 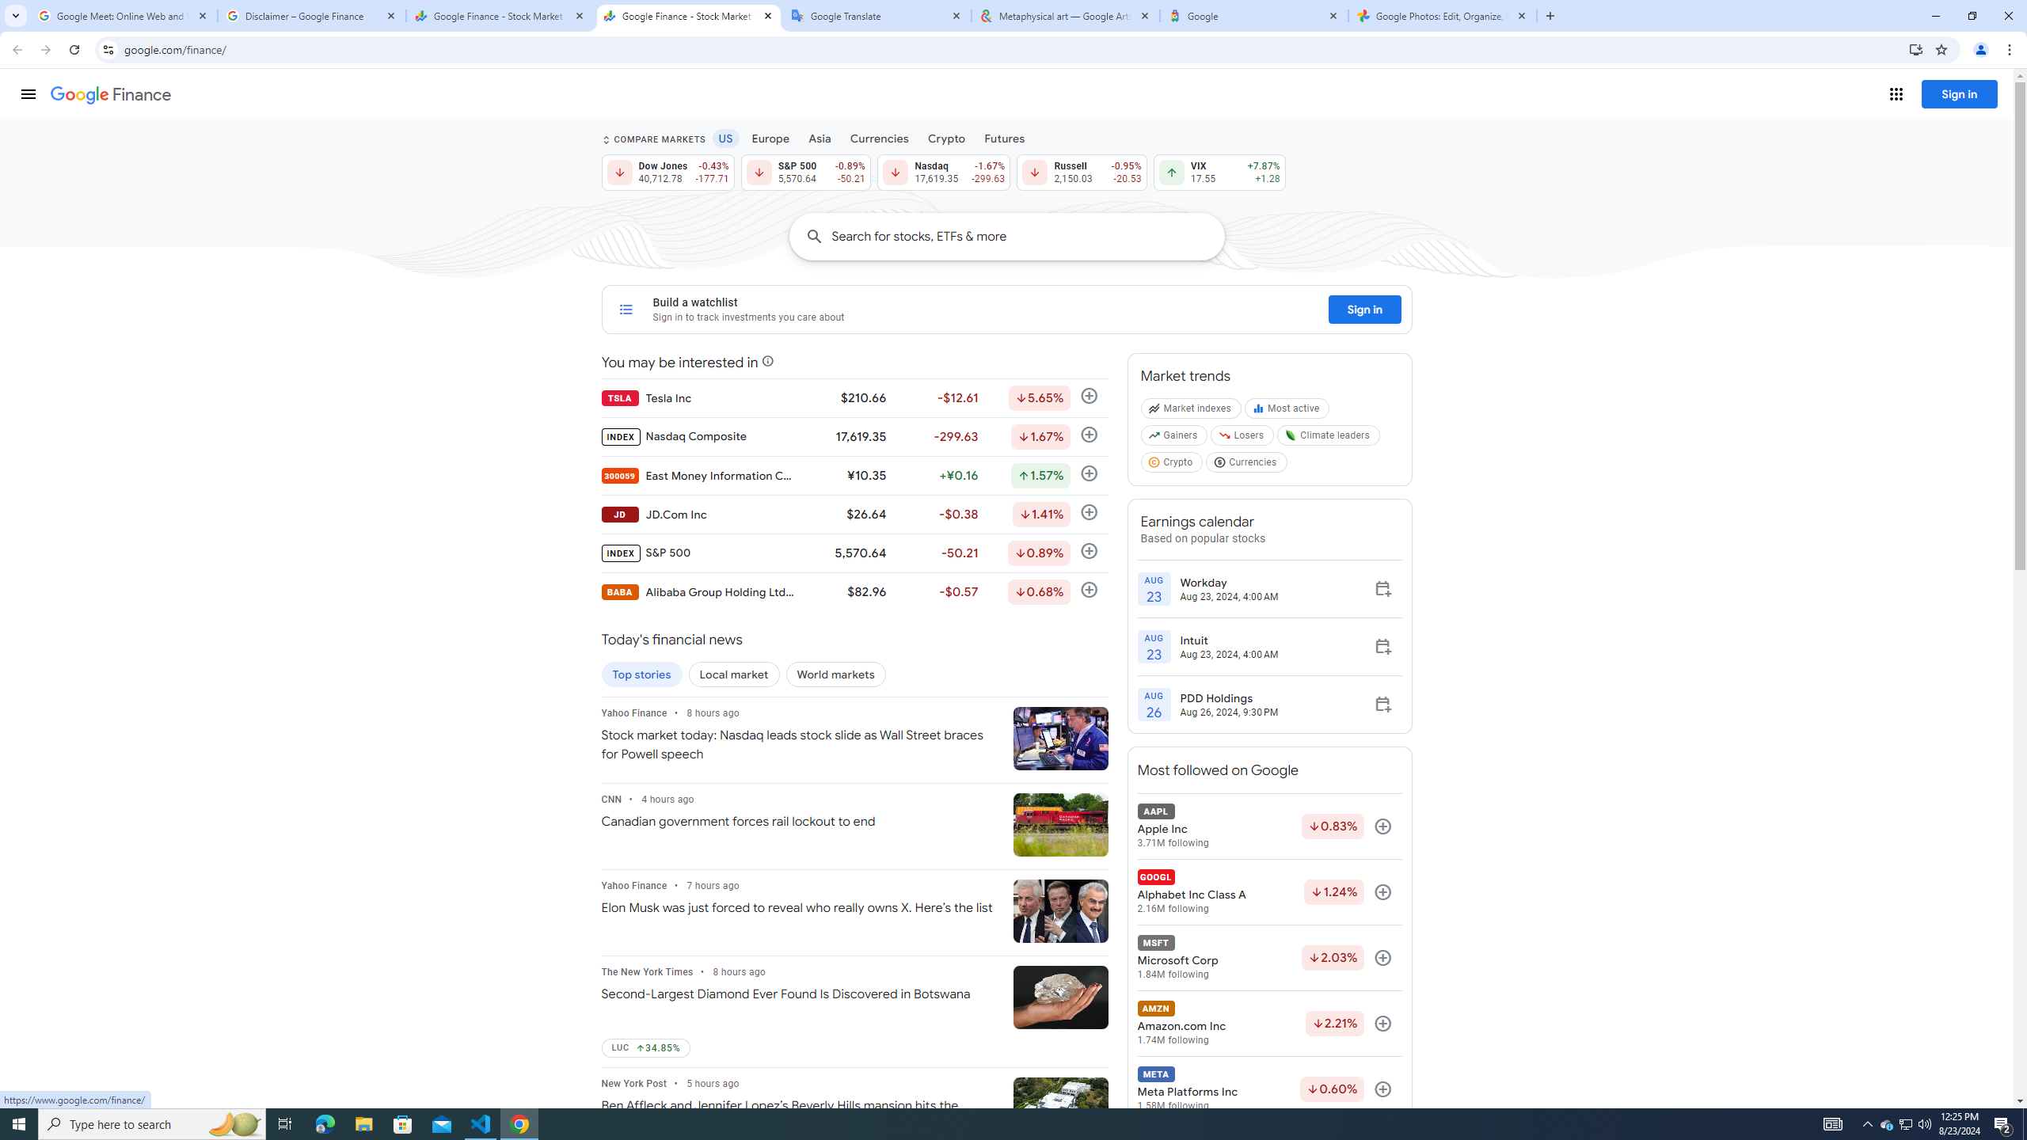 I want to click on AAPL Apple Inc 3.71M following Down by 0.83% Follow, so click(x=1268, y=826).